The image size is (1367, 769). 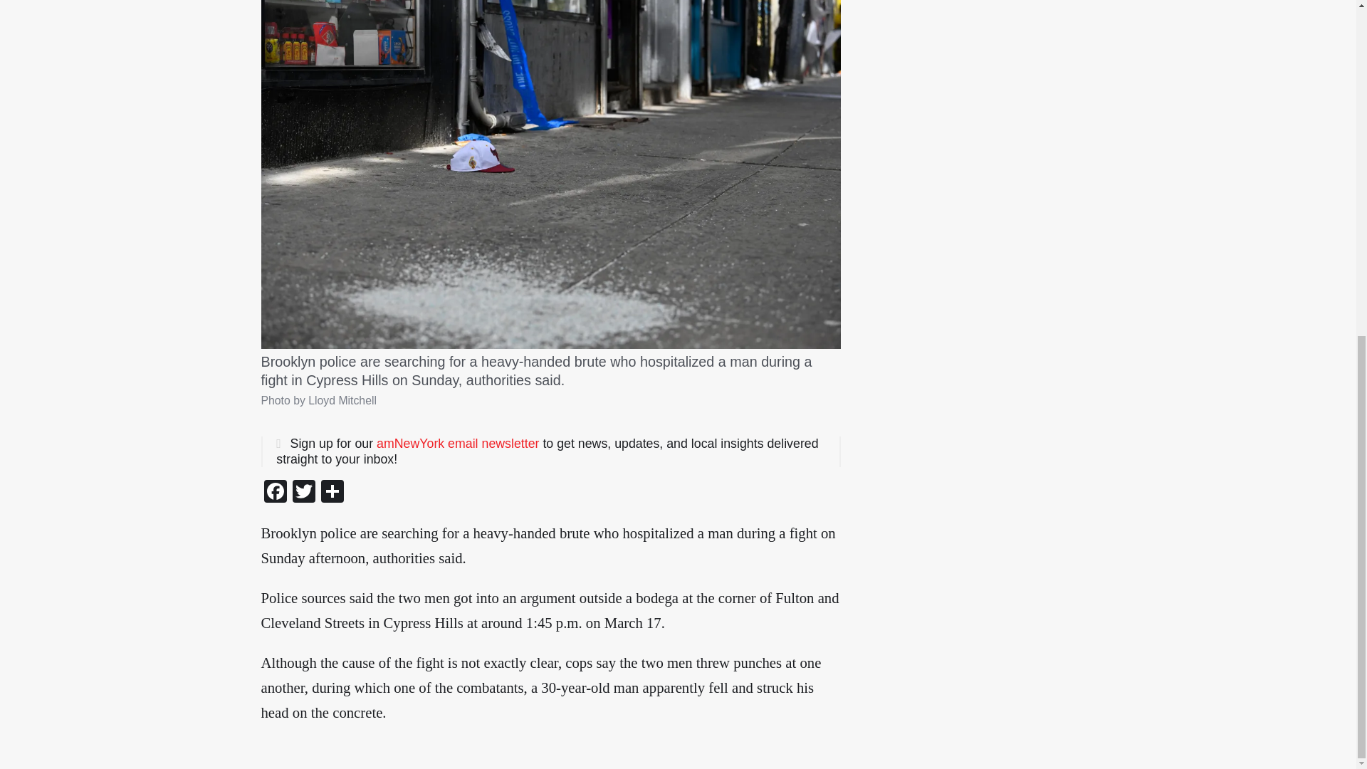 What do you see at coordinates (303, 493) in the screenshot?
I see `Twitter` at bounding box center [303, 493].